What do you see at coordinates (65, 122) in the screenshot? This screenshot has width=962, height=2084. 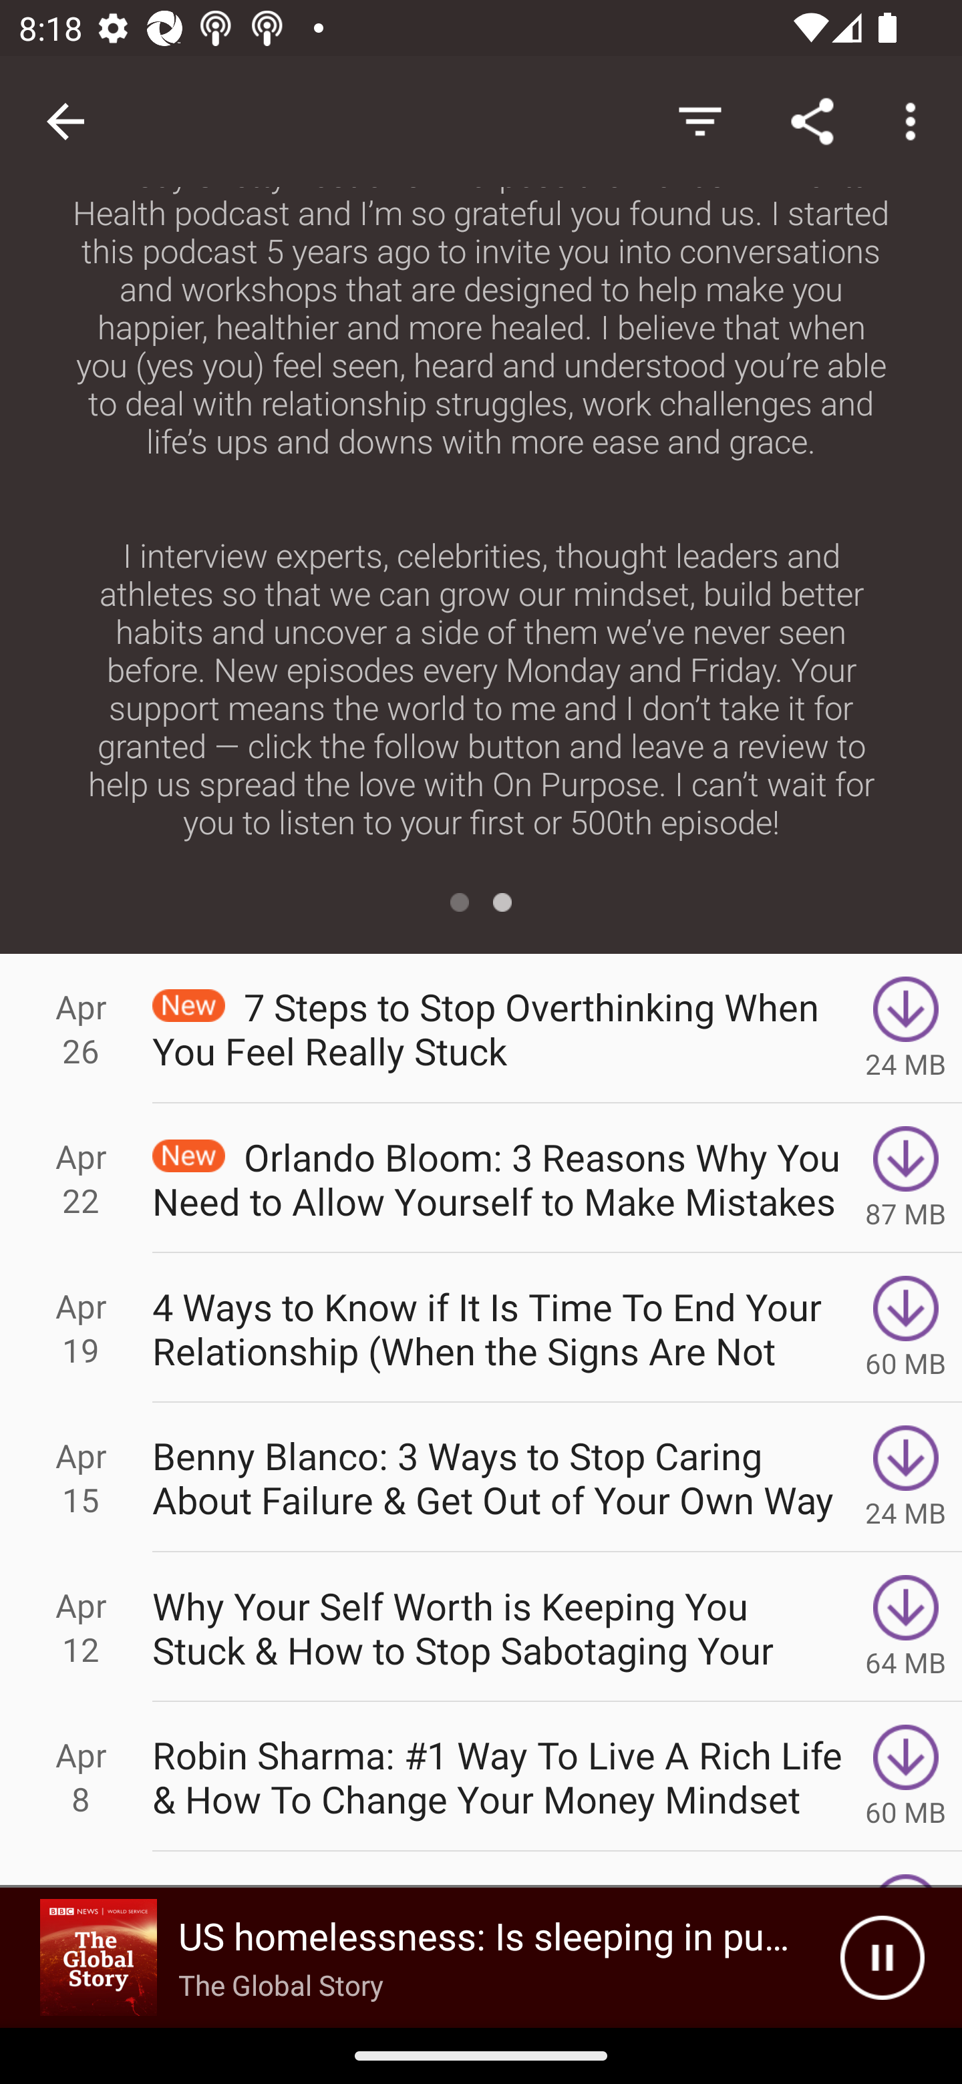 I see `Navigate up` at bounding box center [65, 122].